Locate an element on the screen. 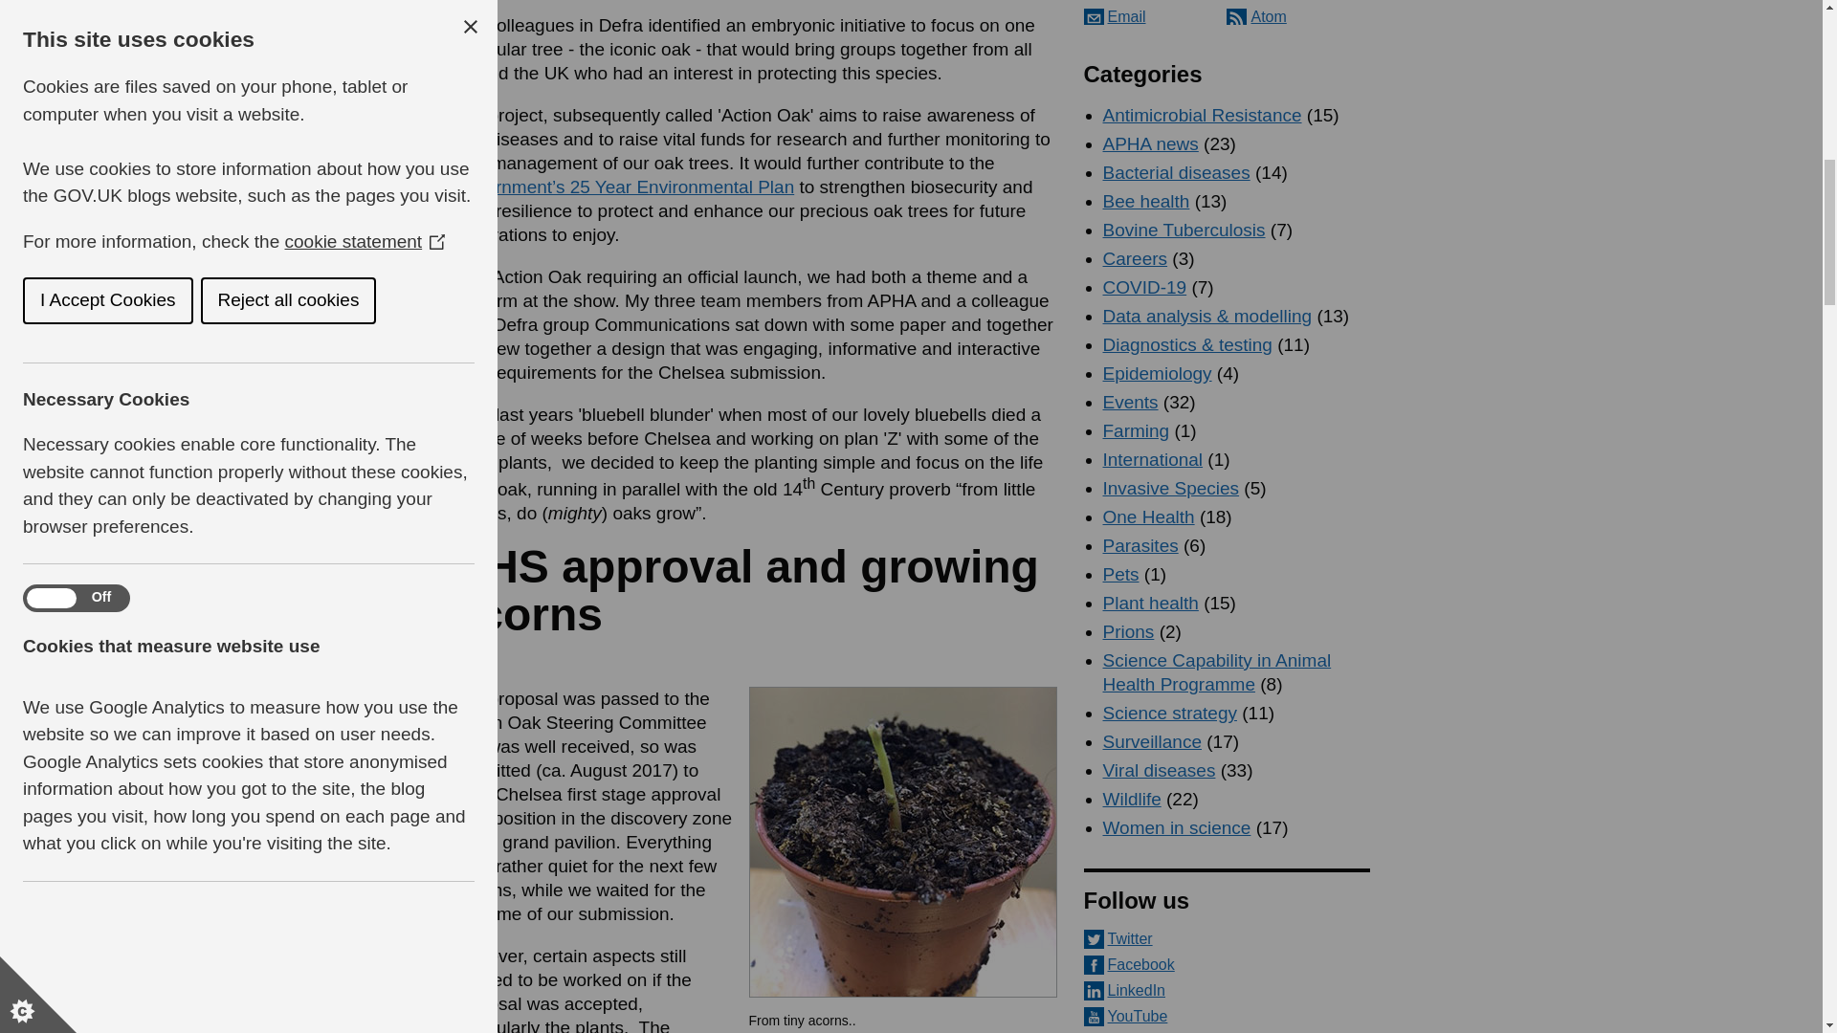  Email is located at coordinates (1114, 15).